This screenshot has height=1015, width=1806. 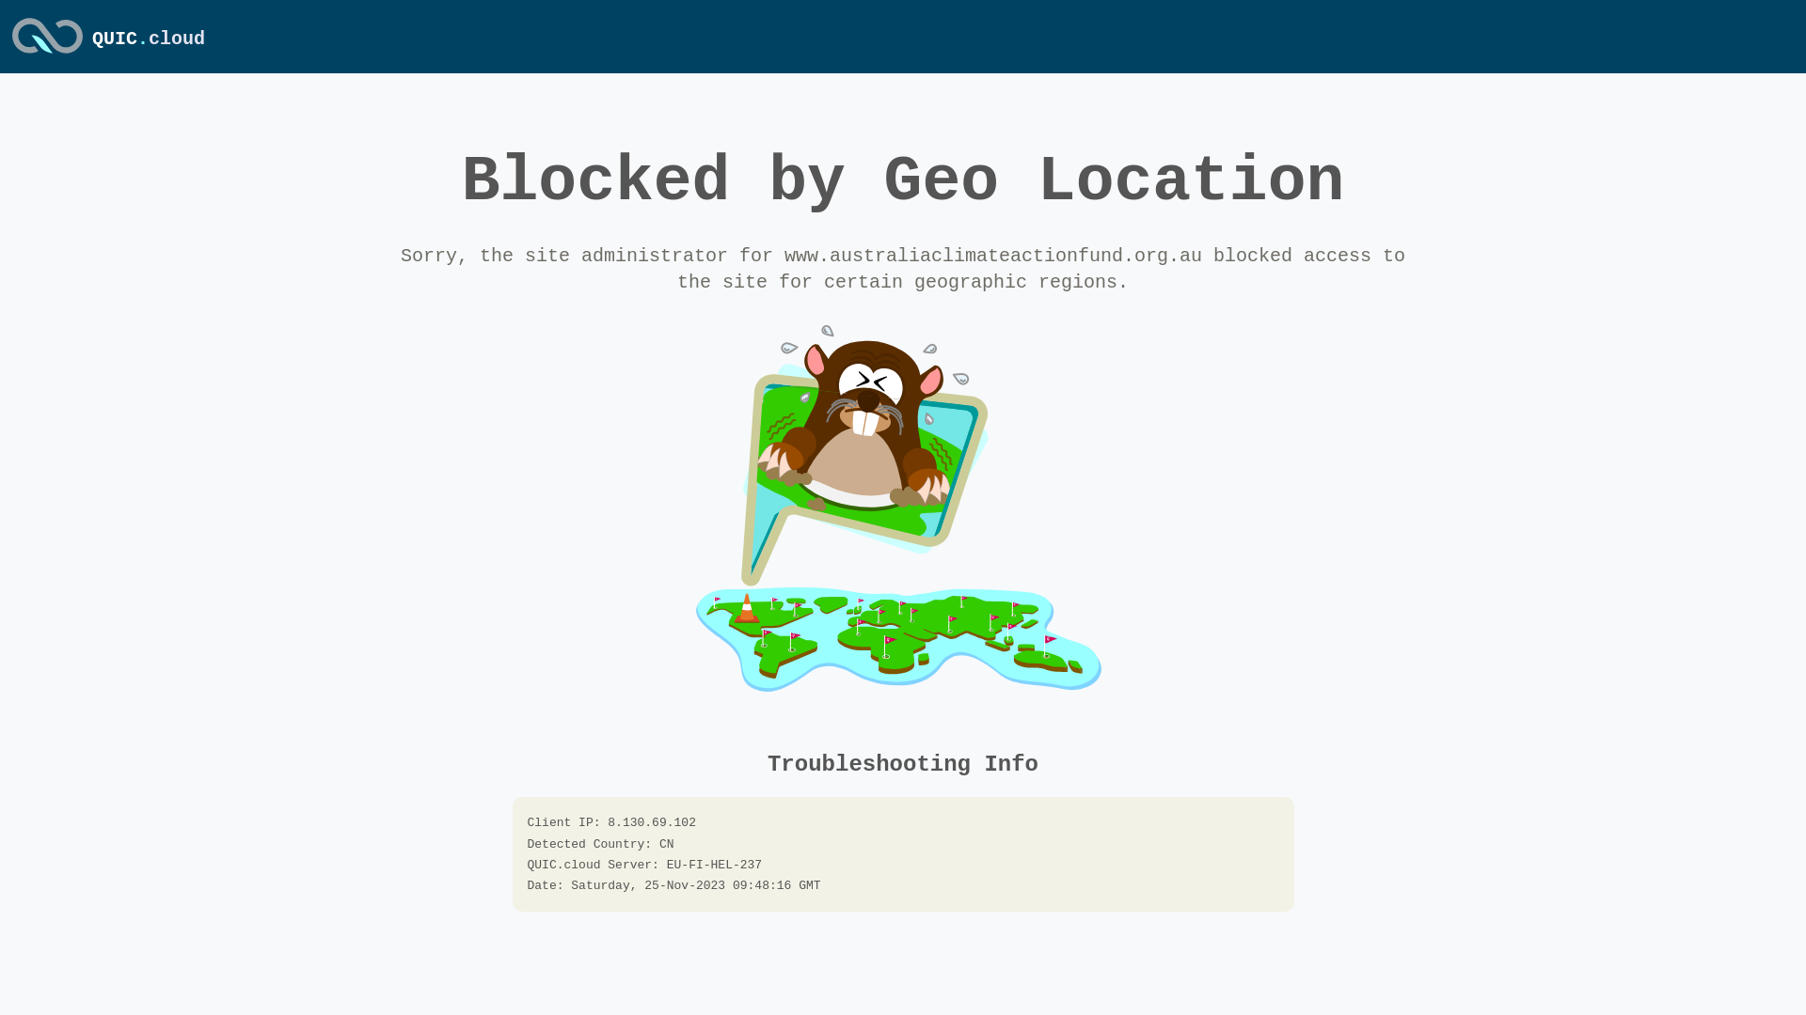 I want to click on QUIC.cloud, so click(x=149, y=39).